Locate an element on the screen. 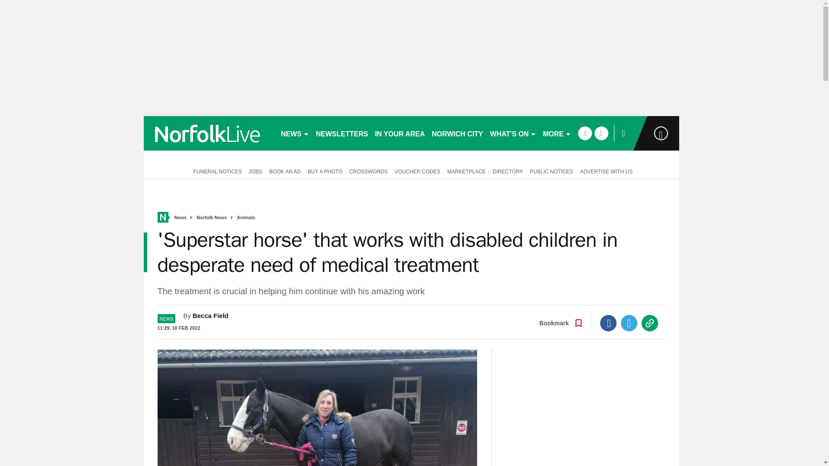 The image size is (829, 466). NEWS is located at coordinates (294, 133).